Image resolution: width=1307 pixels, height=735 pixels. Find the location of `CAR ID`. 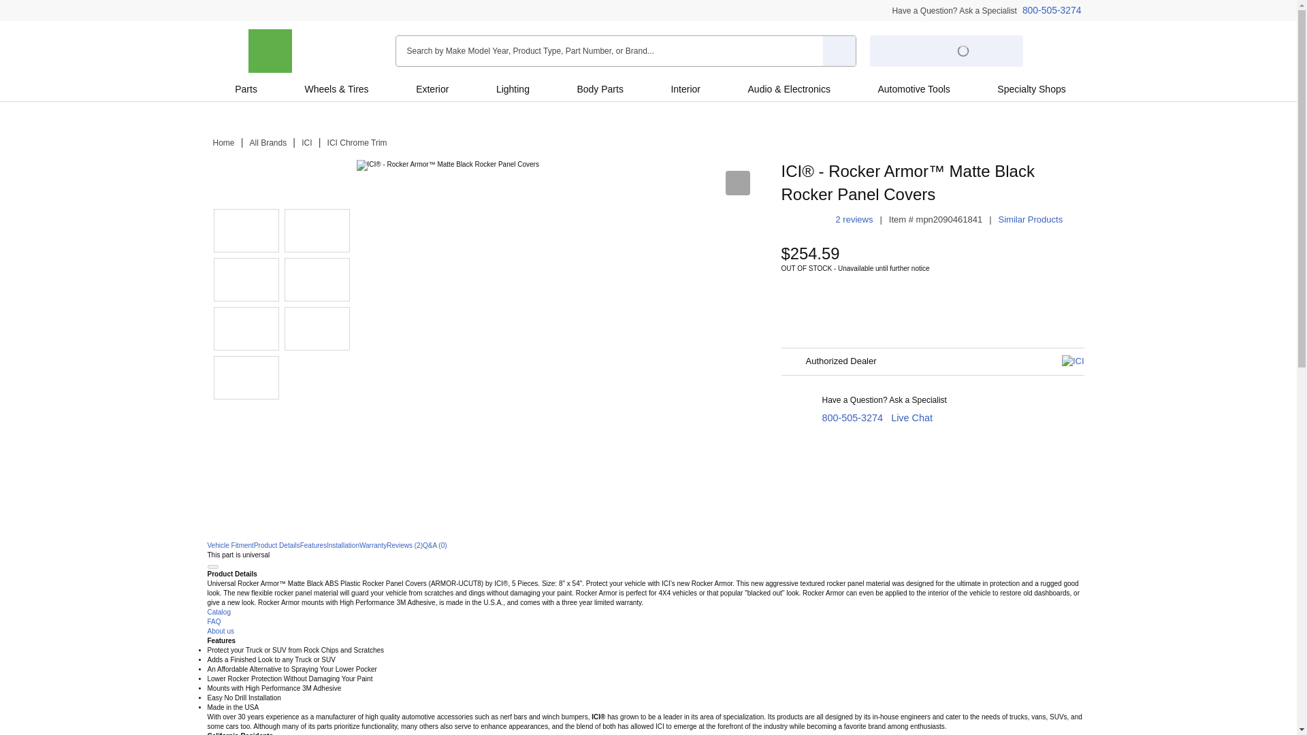

CAR ID is located at coordinates (270, 50).